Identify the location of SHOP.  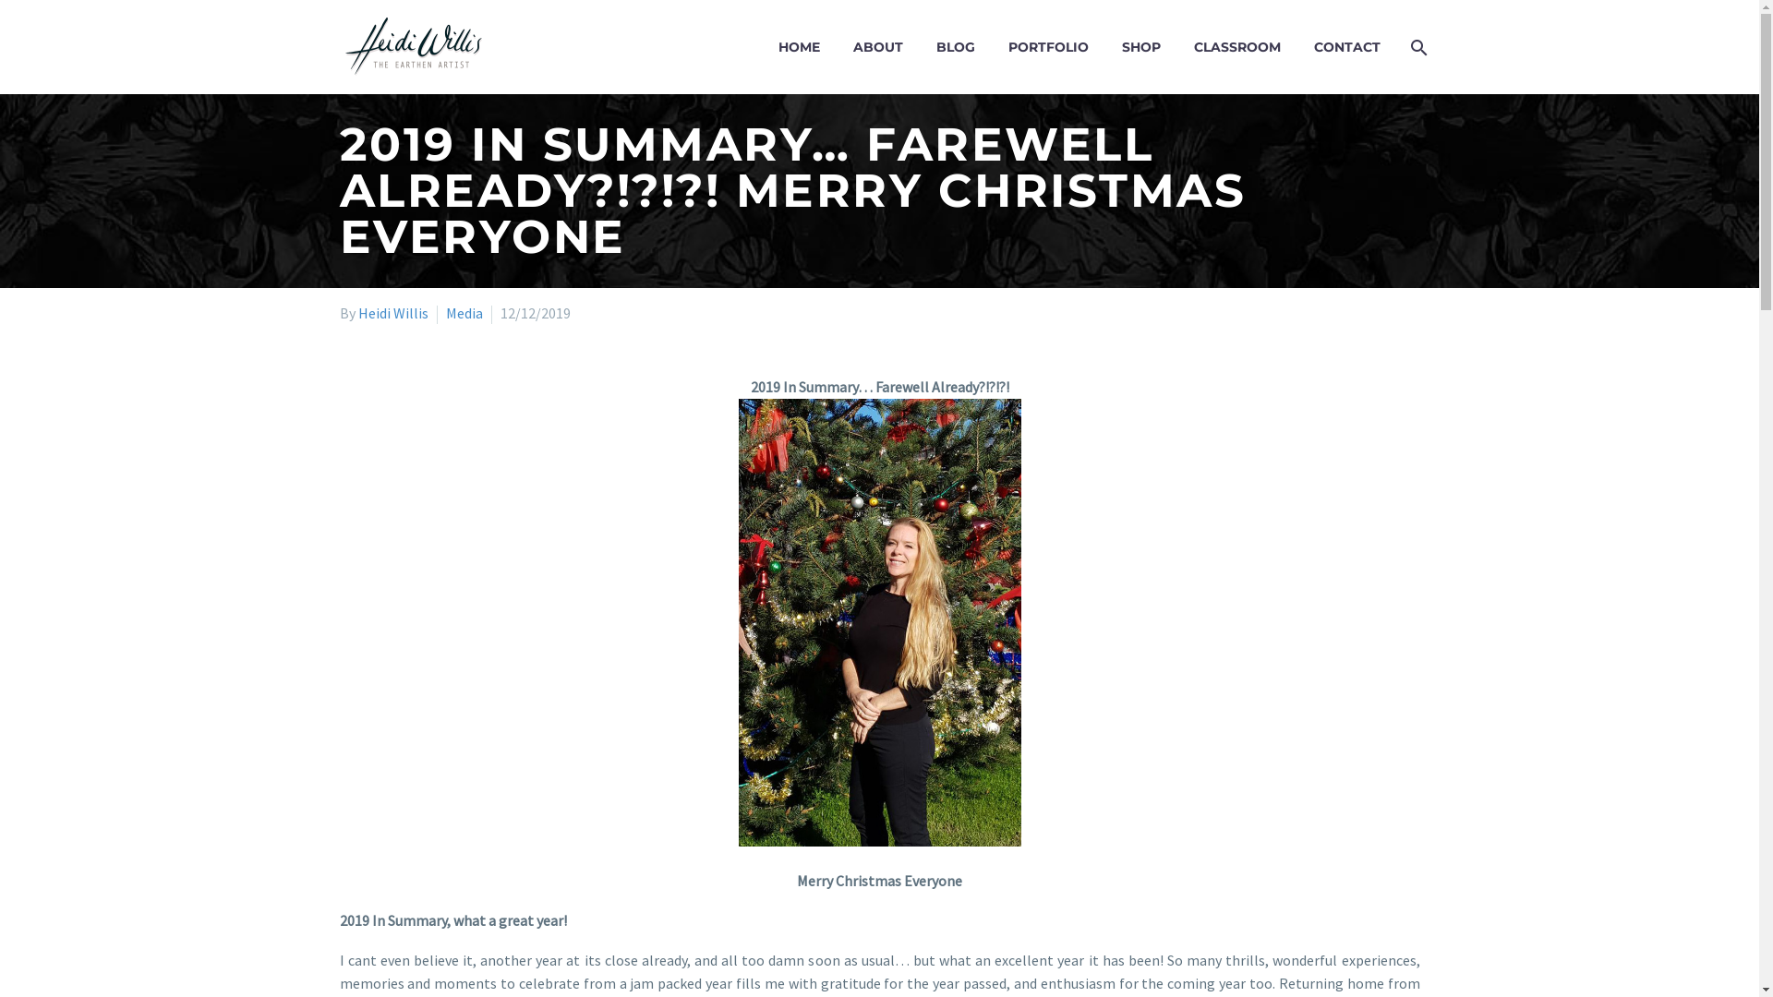
(1141, 46).